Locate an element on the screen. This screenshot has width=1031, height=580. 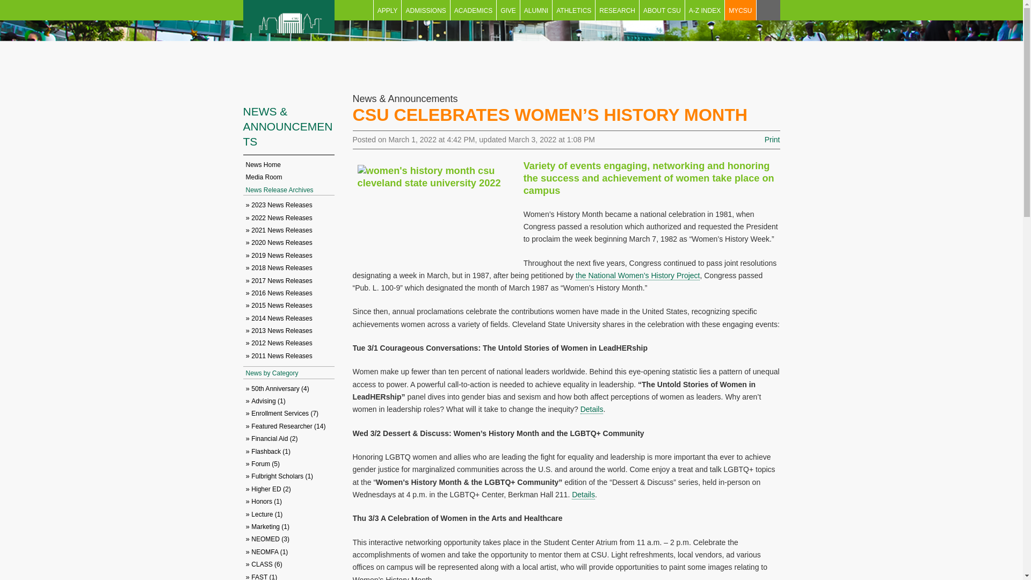
RESEARCH is located at coordinates (618, 10).